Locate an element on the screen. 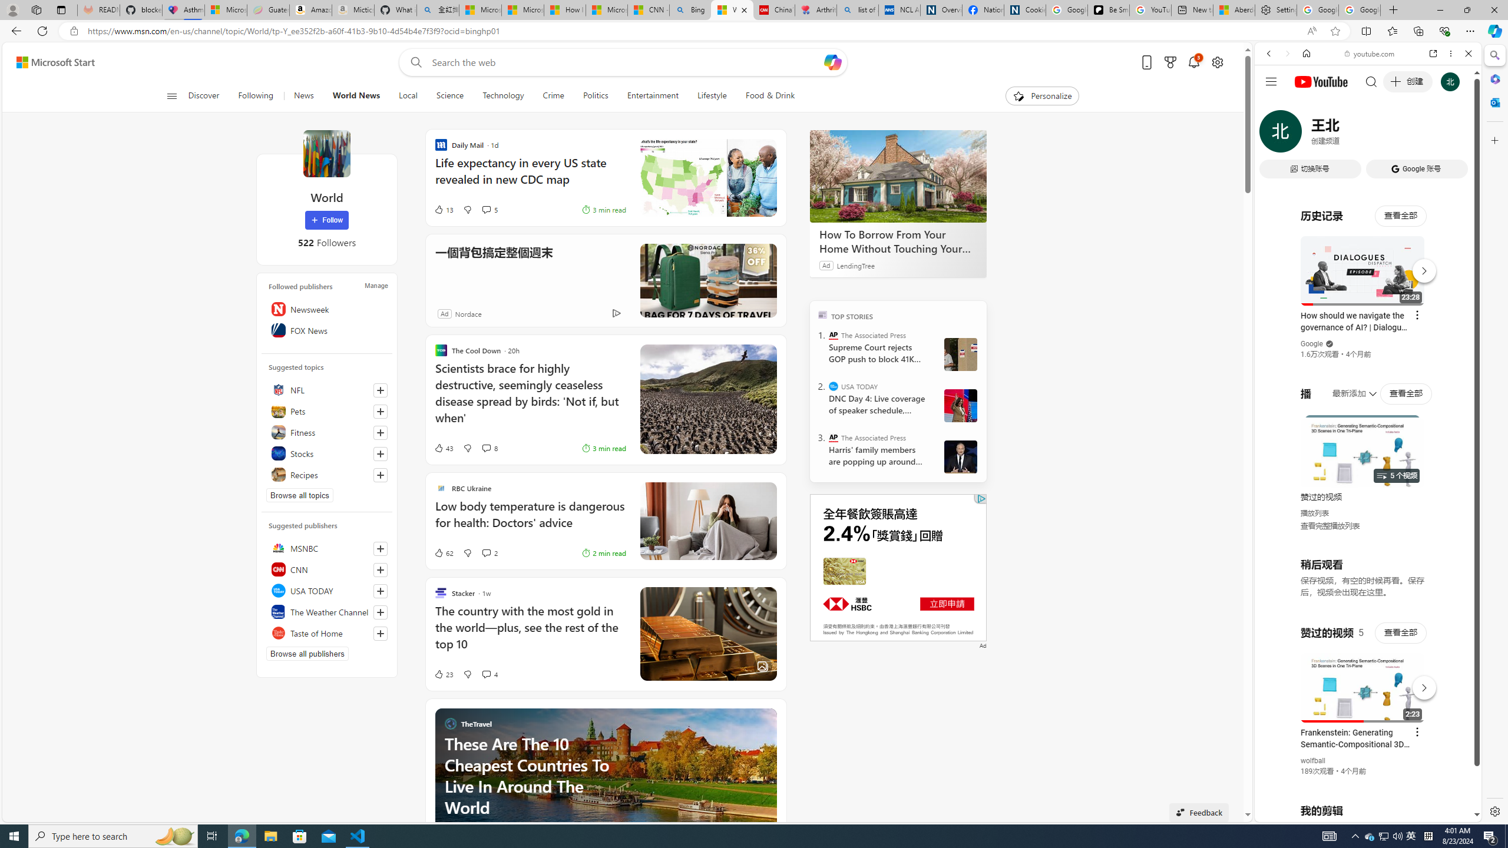  IMAGES is located at coordinates (1308, 135).